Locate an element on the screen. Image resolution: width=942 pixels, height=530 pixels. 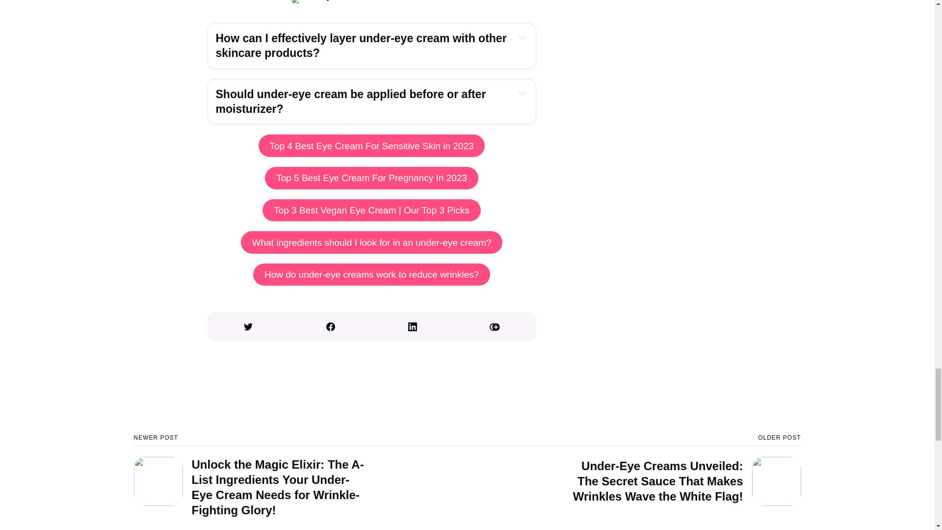
Top 4 Best Eye Cream For Sensitive Skin in 2023 is located at coordinates (371, 145).